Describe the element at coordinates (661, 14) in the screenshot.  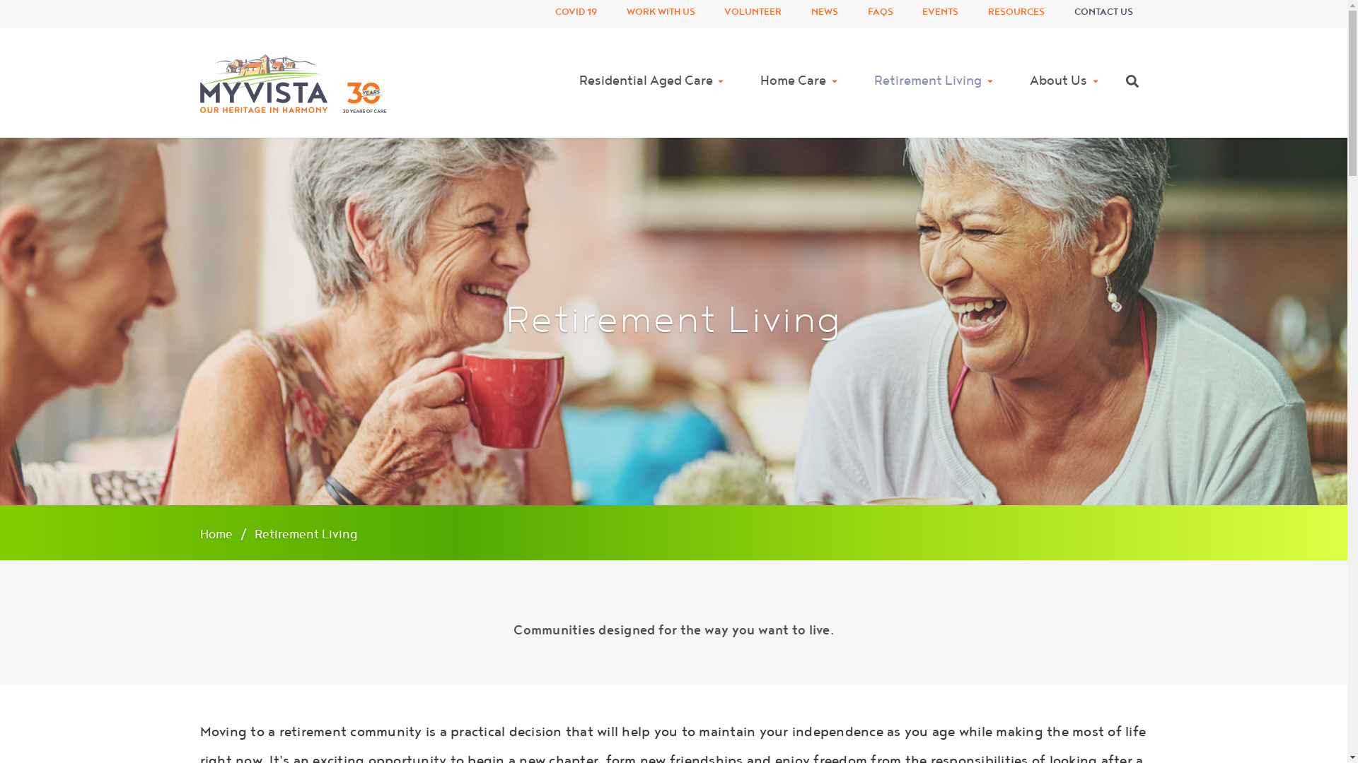
I see `WORK WITH US` at that location.